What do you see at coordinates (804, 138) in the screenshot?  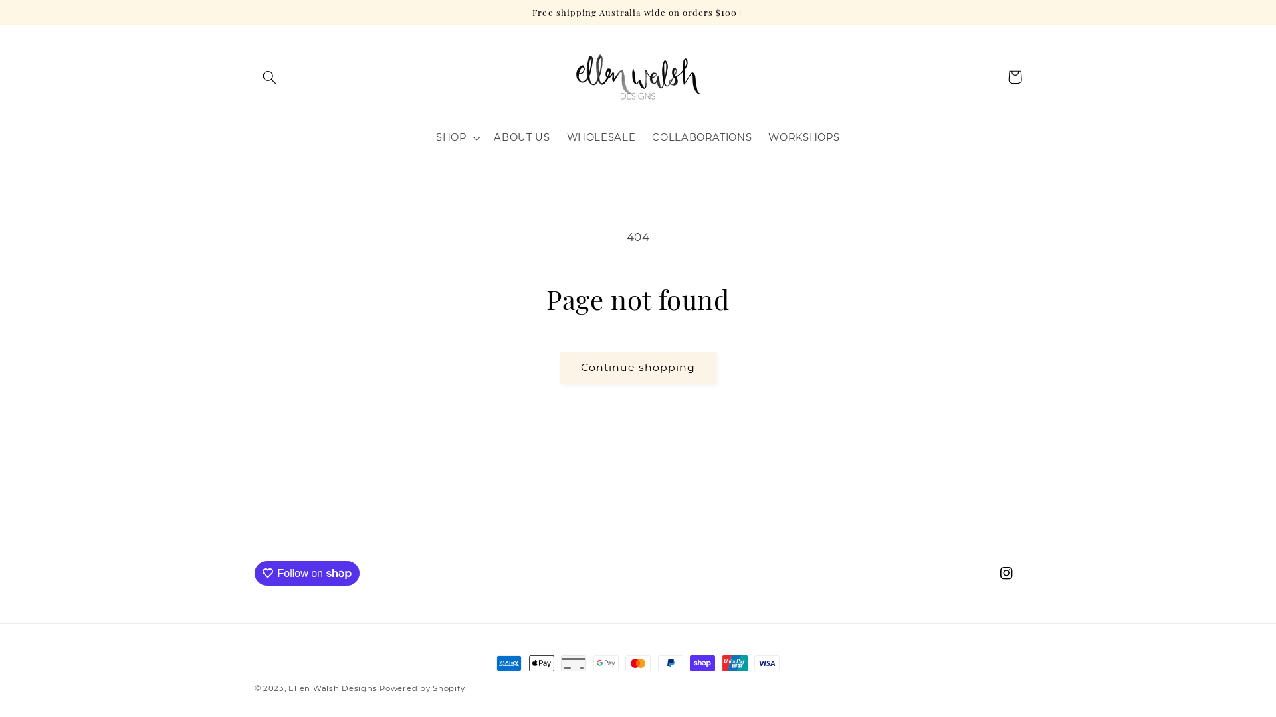 I see `WORKSHOPS` at bounding box center [804, 138].